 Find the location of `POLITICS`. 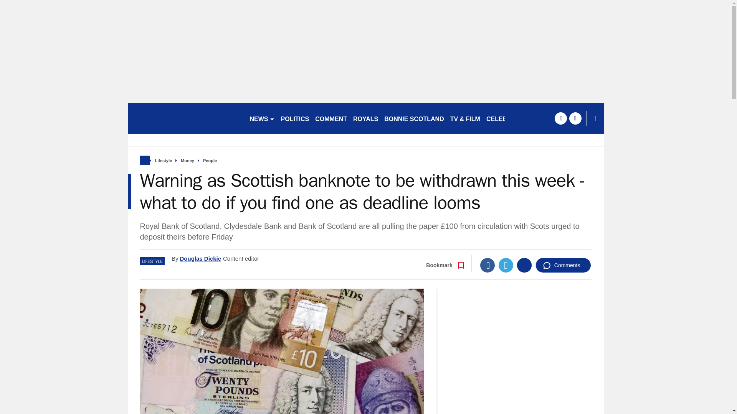

POLITICS is located at coordinates (295, 118).